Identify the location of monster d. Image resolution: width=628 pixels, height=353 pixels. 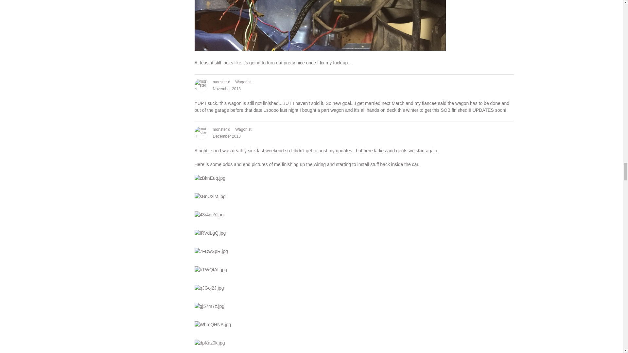
(201, 132).